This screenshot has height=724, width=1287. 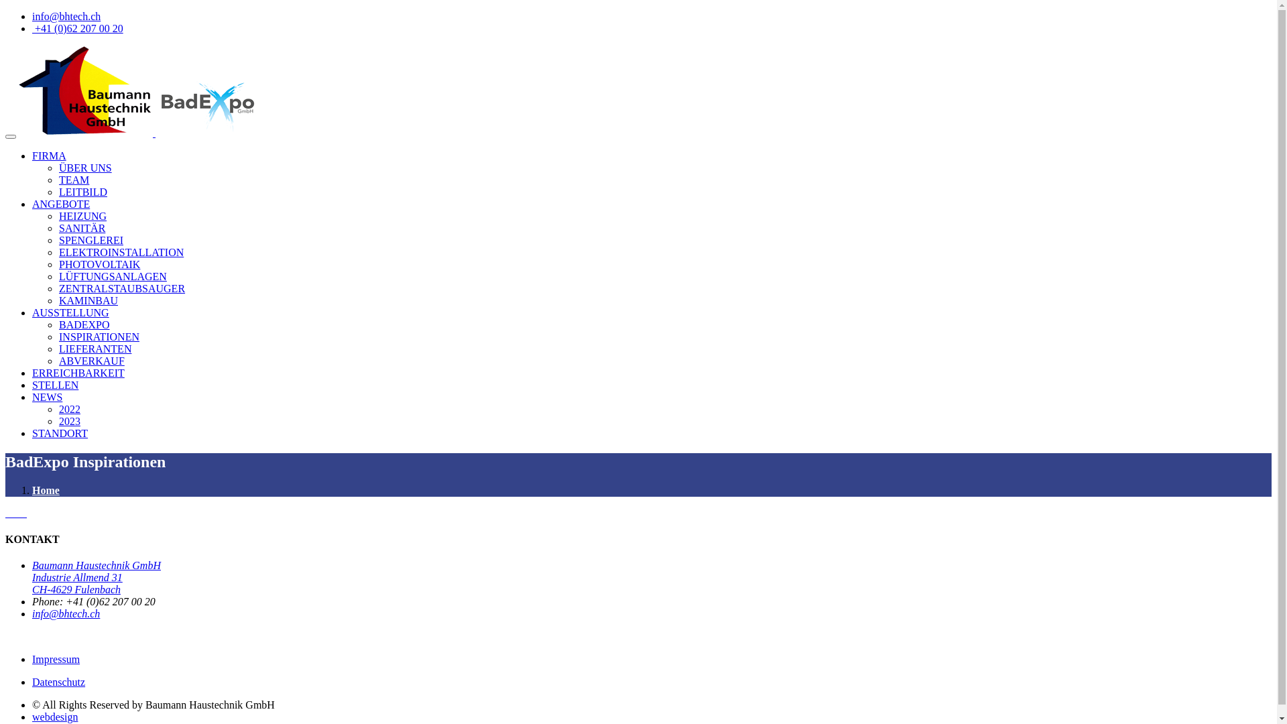 I want to click on NEWS, so click(x=47, y=397).